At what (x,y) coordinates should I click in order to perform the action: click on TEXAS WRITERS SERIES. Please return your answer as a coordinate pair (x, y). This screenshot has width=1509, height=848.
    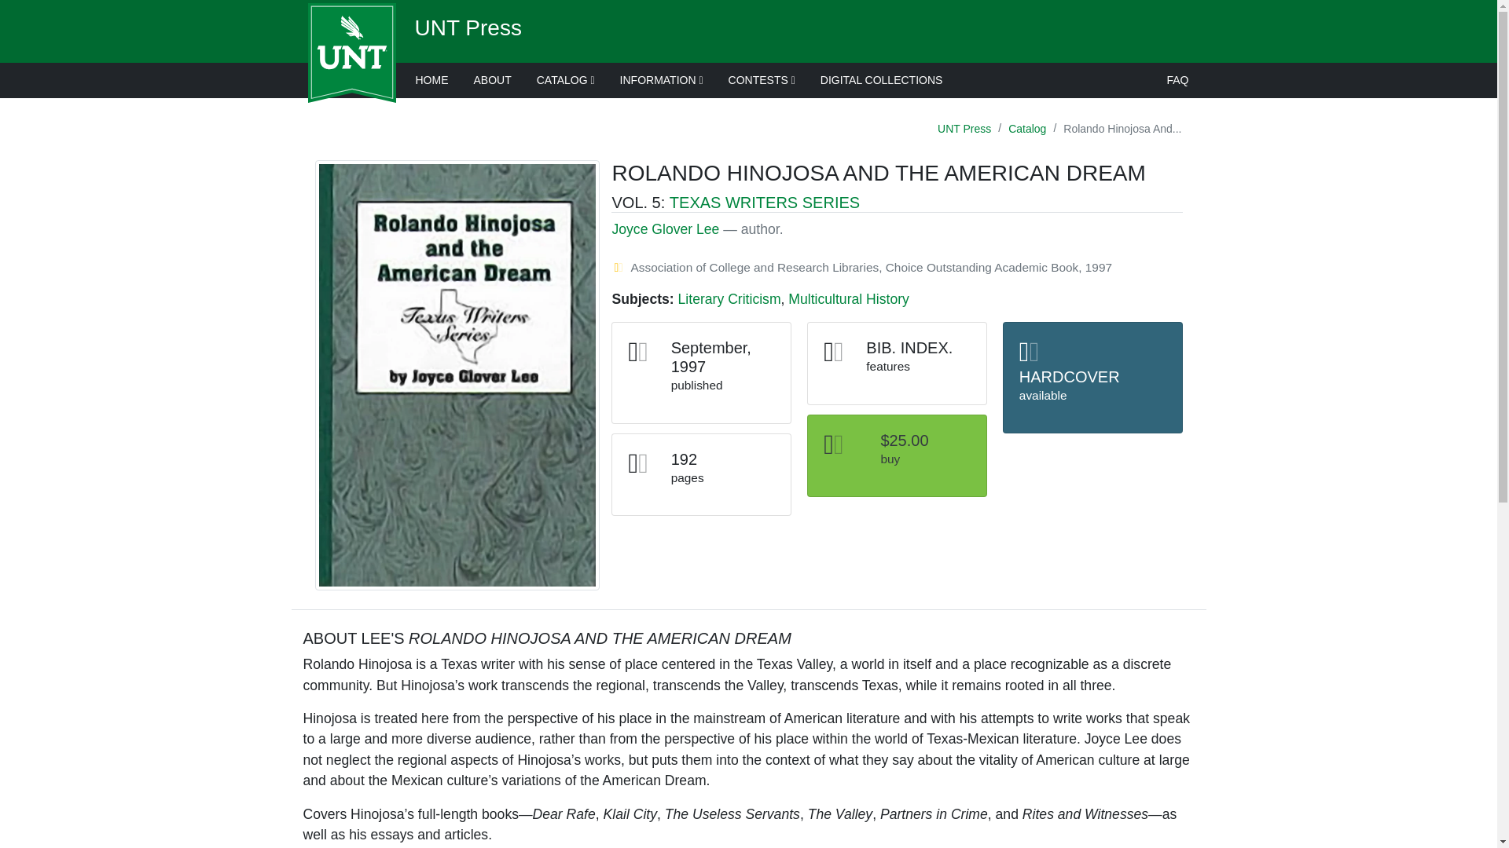
    Looking at the image, I should click on (765, 203).